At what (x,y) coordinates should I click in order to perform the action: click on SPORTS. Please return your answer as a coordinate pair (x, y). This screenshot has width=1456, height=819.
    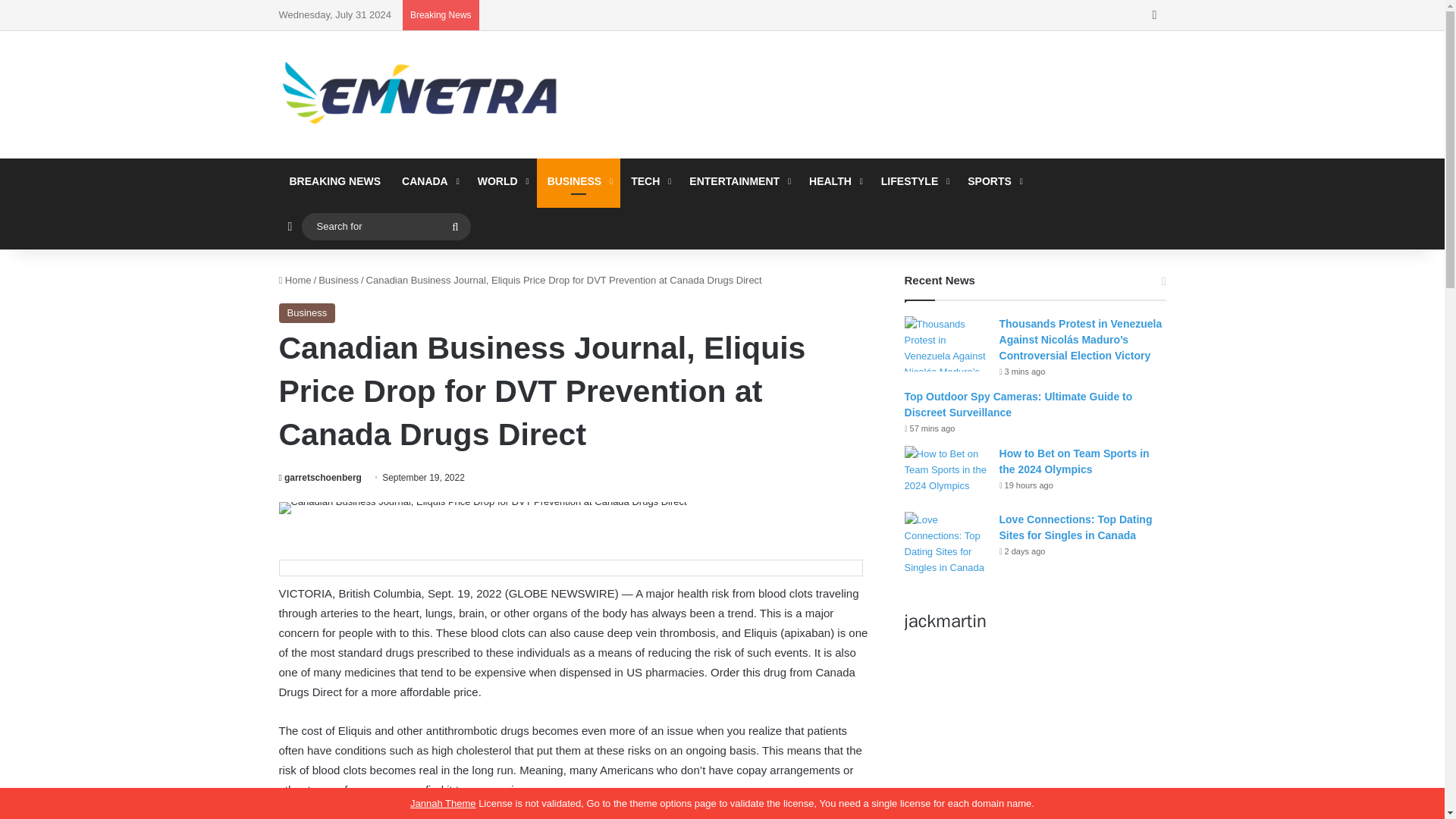
    Looking at the image, I should click on (993, 180).